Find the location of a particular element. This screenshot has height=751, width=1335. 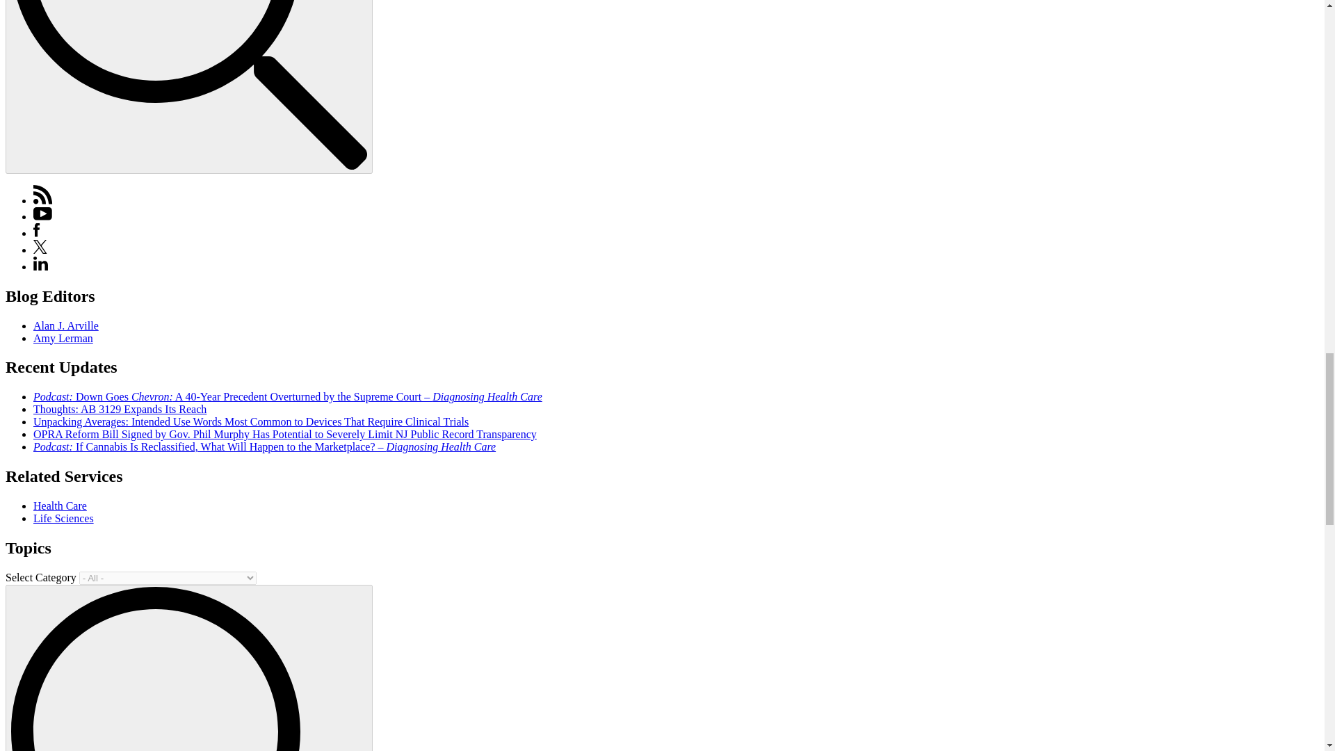

Life Sciences is located at coordinates (63, 517).